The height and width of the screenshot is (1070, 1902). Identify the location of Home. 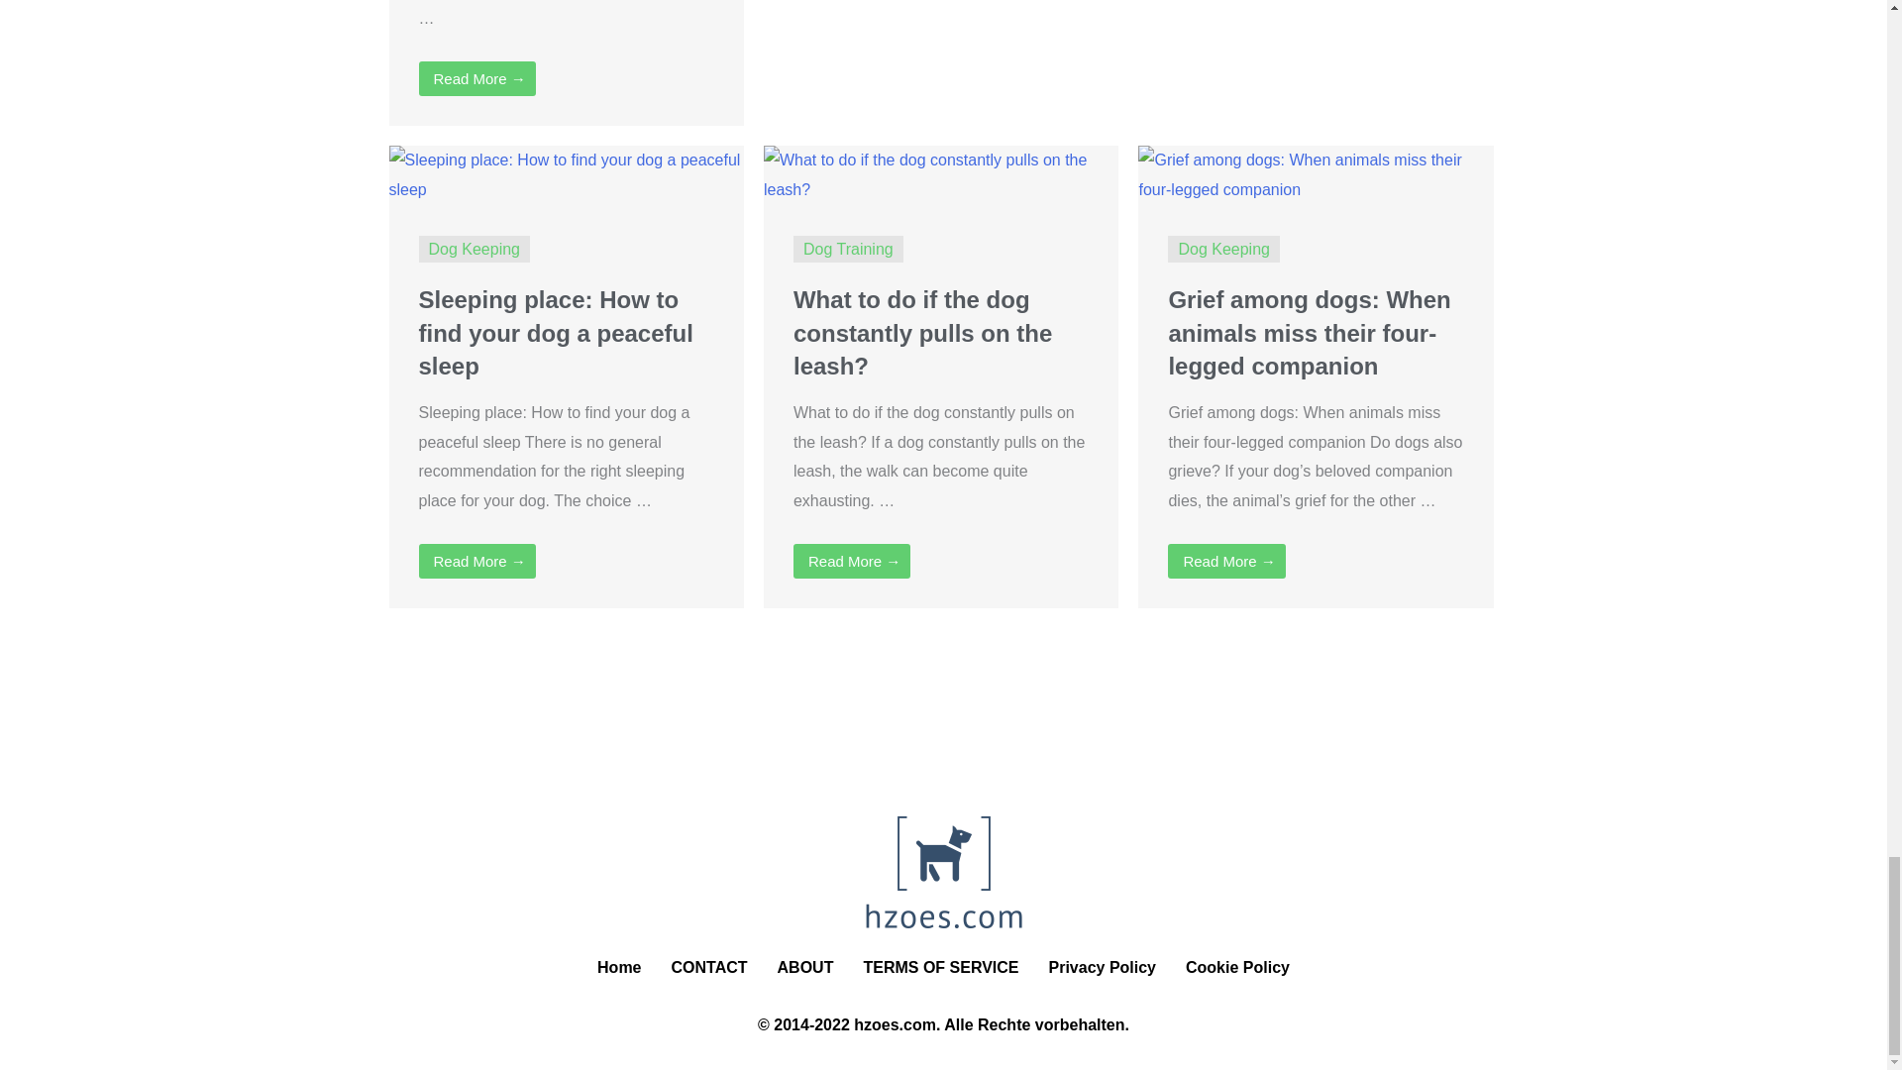
(618, 967).